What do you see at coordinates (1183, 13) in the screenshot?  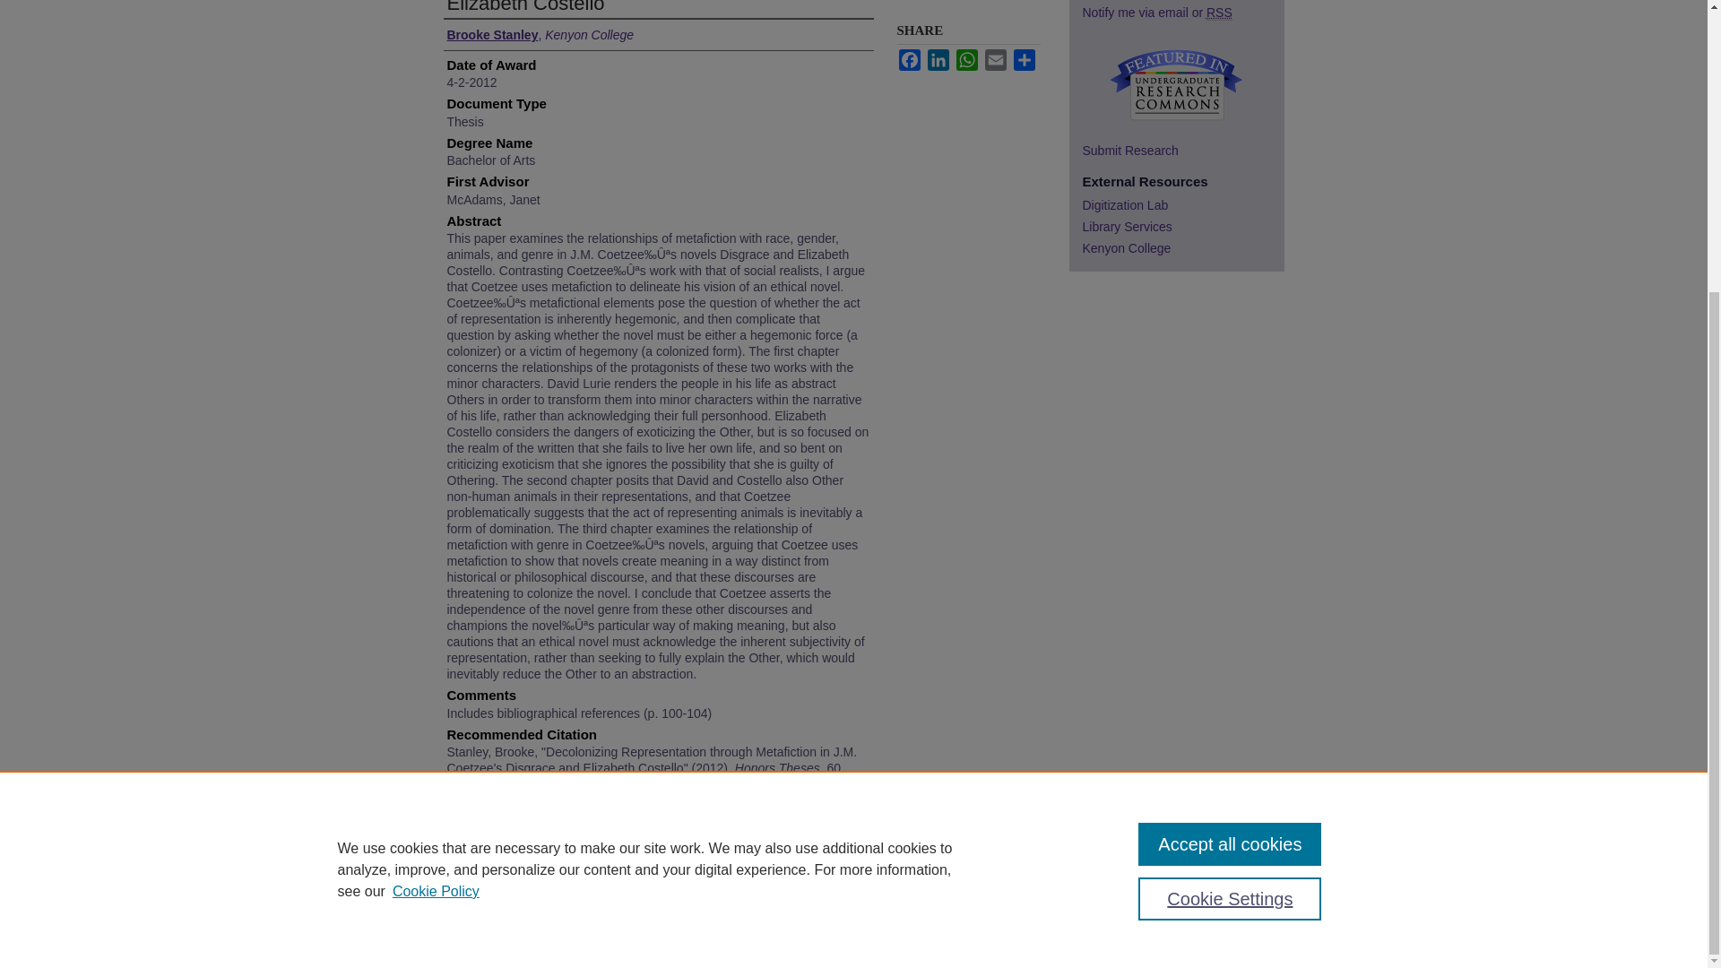 I see `Notify me via email or RSS` at bounding box center [1183, 13].